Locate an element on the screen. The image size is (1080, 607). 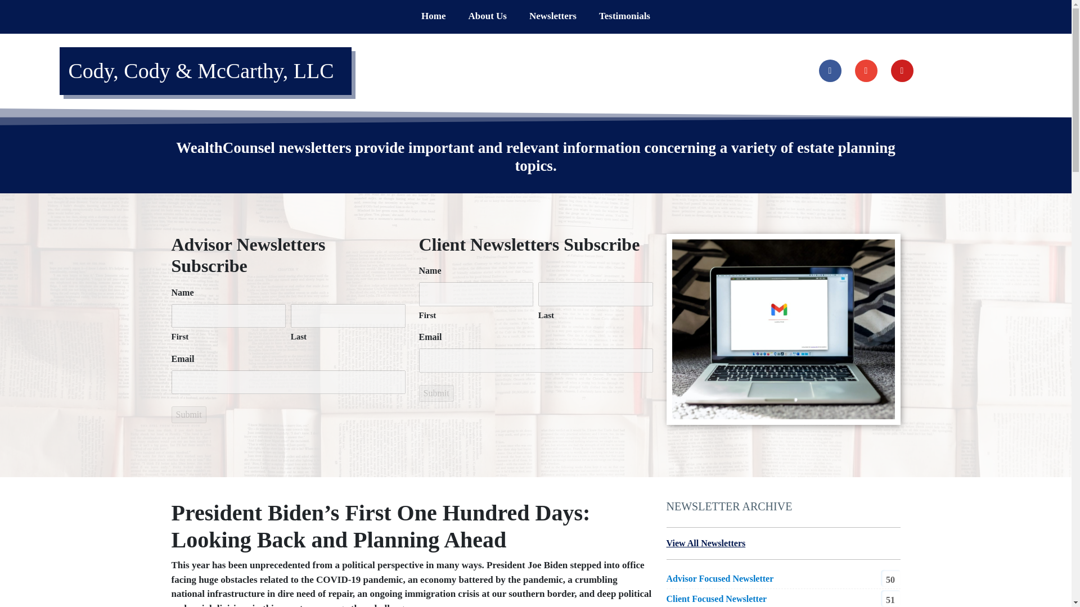
Home is located at coordinates (433, 16).